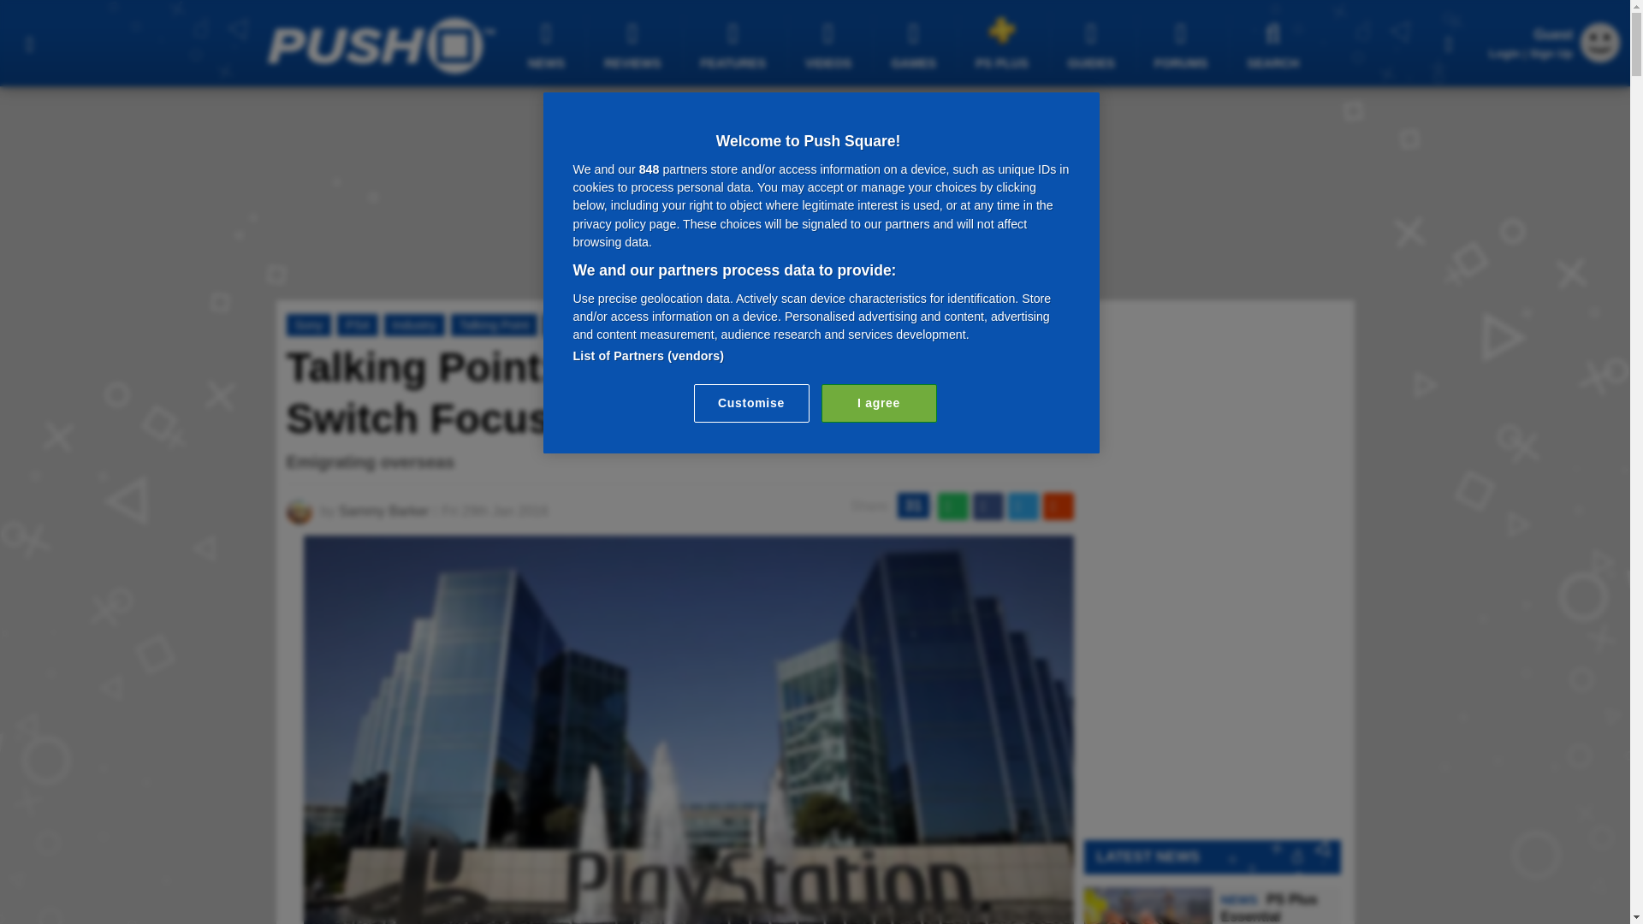  What do you see at coordinates (29, 43) in the screenshot?
I see `Menu` at bounding box center [29, 43].